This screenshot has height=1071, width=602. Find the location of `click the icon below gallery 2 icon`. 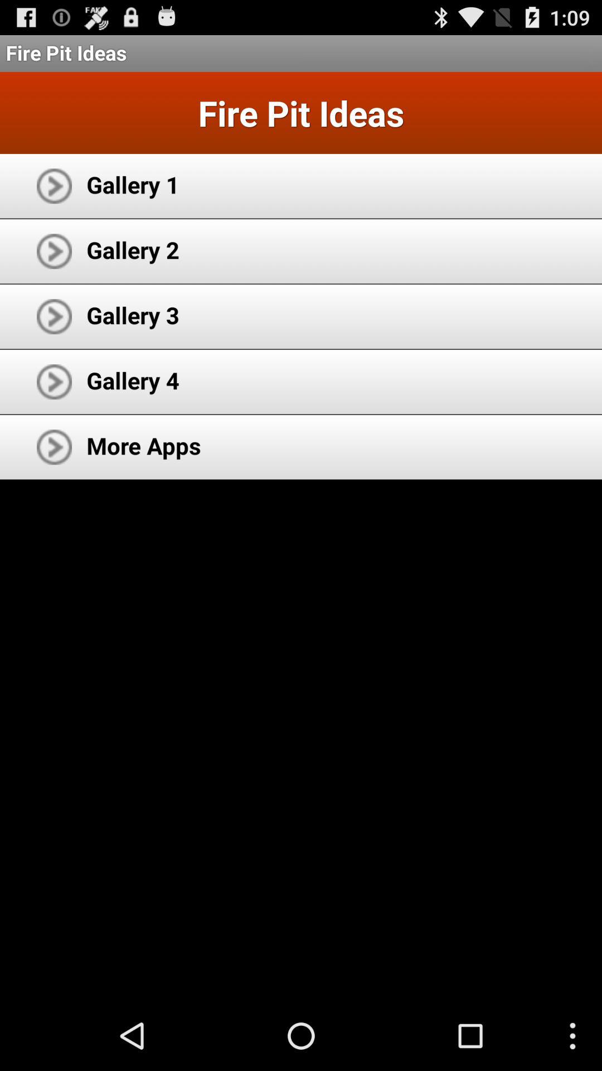

click the icon below gallery 2 icon is located at coordinates (133, 315).